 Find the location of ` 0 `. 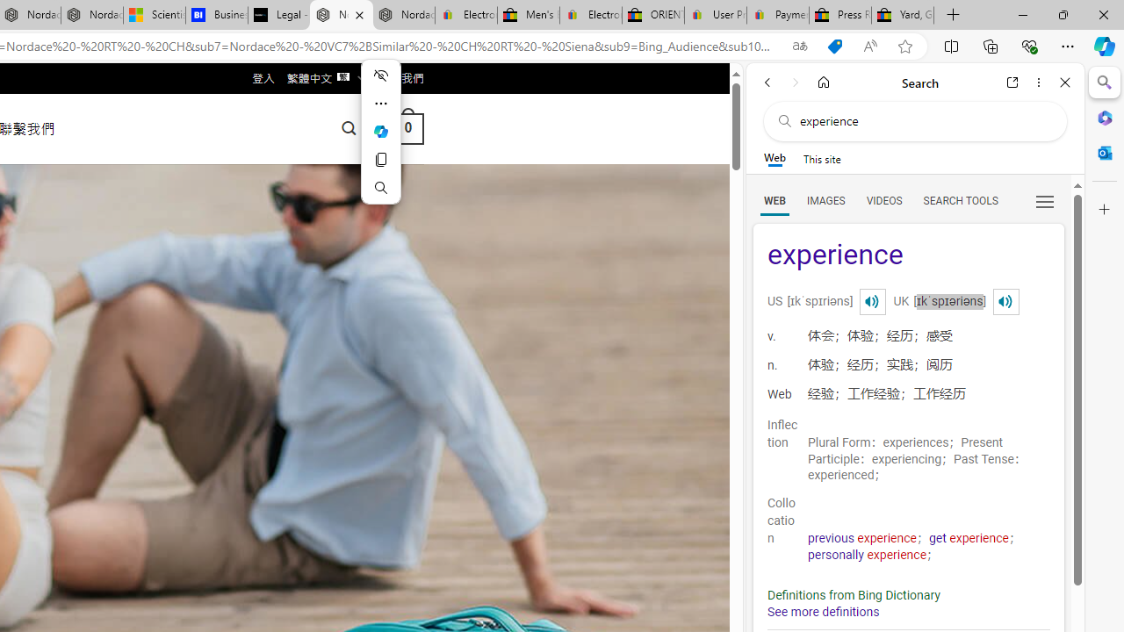

 0  is located at coordinates (407, 128).